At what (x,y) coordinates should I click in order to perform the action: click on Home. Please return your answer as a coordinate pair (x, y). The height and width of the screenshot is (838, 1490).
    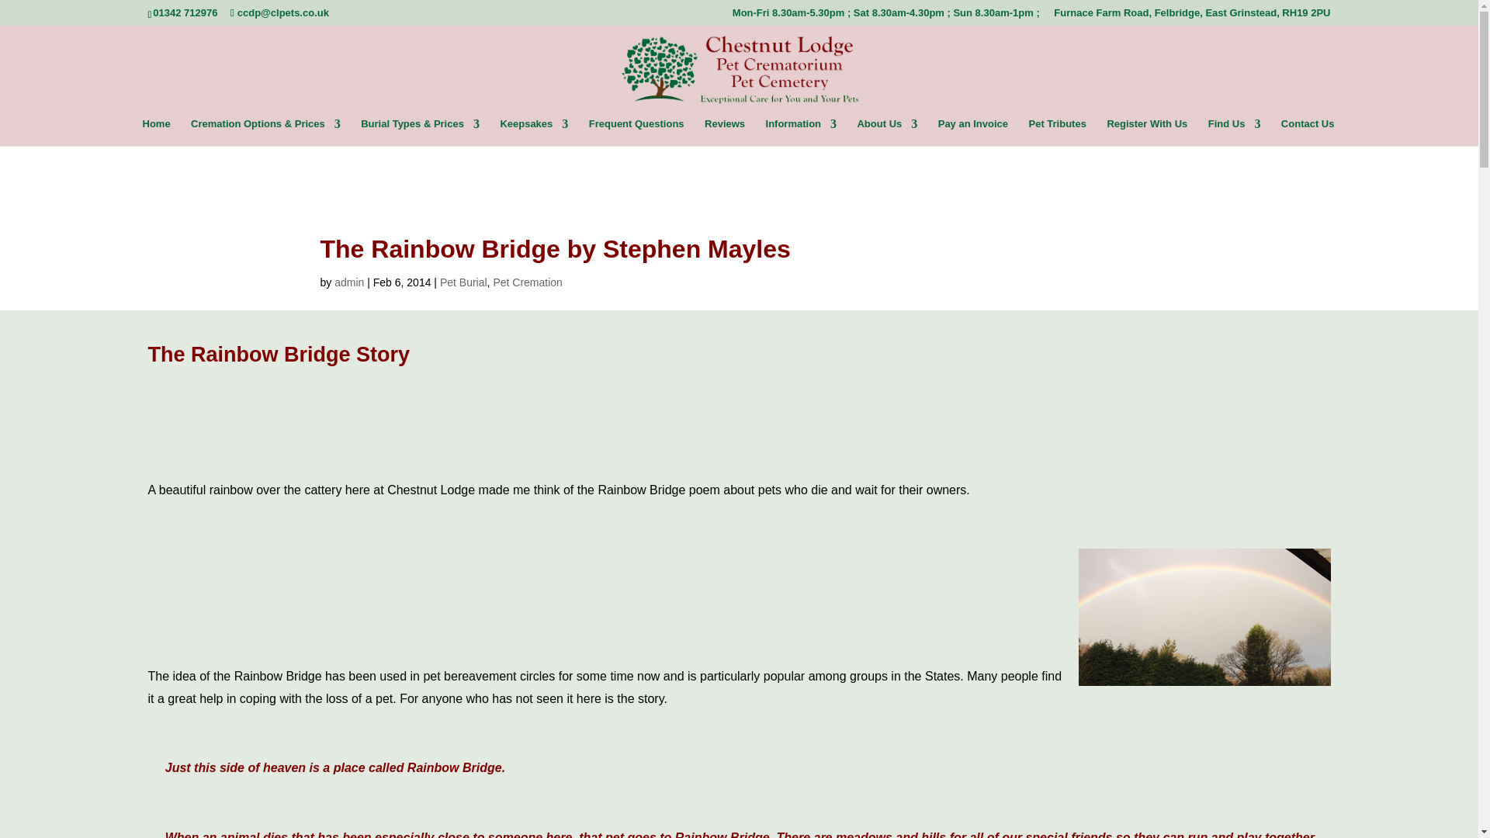
    Looking at the image, I should click on (157, 131).